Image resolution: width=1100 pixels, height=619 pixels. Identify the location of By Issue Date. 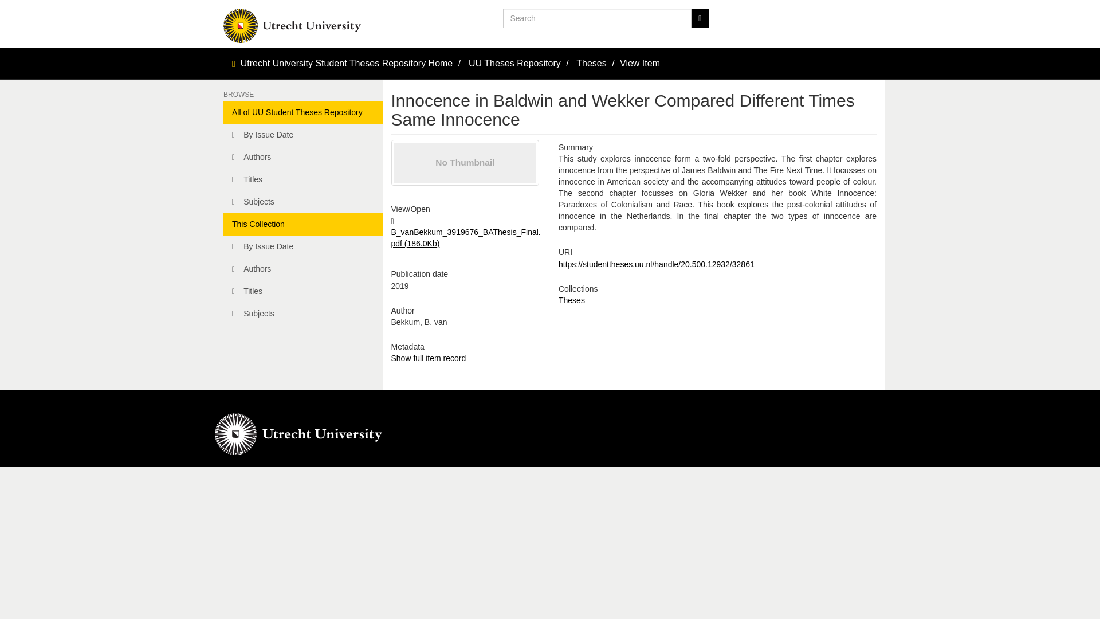
(302, 135).